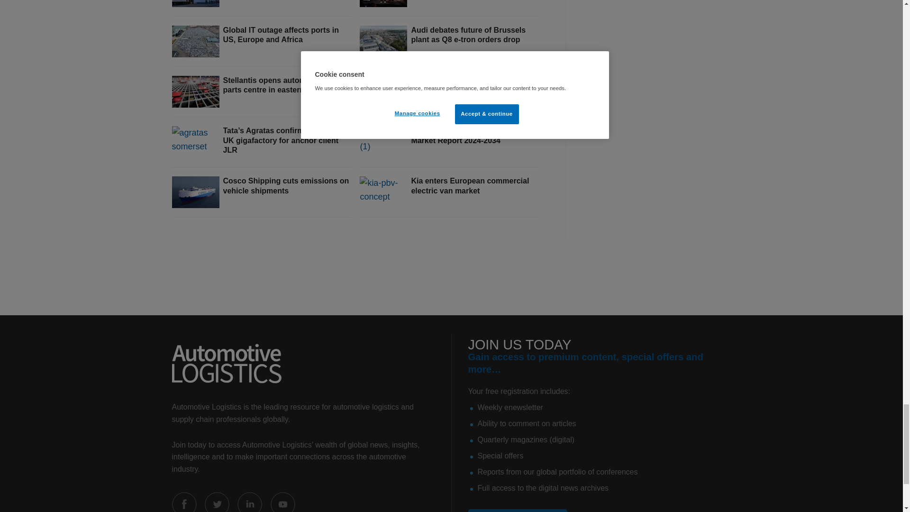 The width and height of the screenshot is (910, 512). Describe the element at coordinates (184, 502) in the screenshot. I see `Connect with us on Facebook` at that location.